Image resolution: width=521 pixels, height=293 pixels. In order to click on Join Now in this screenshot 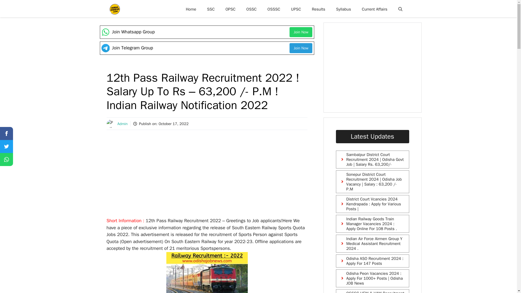, I will do `click(301, 48)`.